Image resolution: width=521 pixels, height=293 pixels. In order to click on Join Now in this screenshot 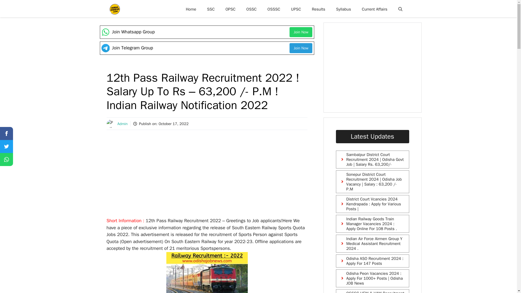, I will do `click(301, 48)`.